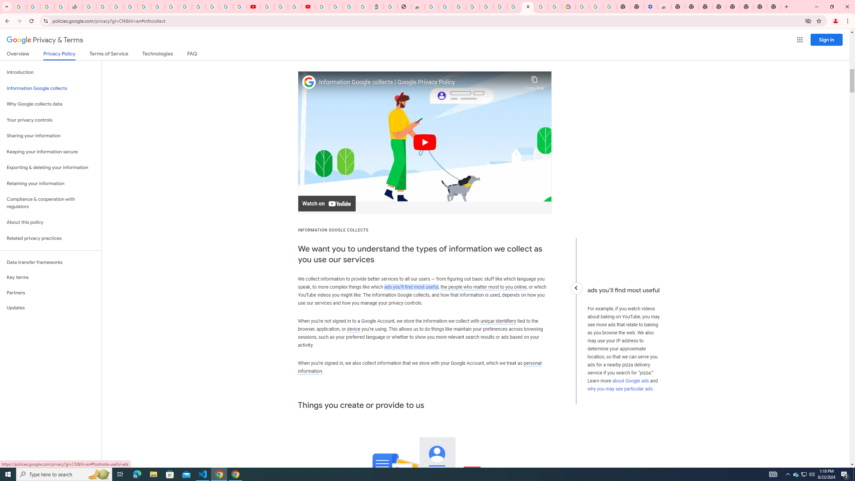 The height and width of the screenshot is (481, 855). What do you see at coordinates (425, 142) in the screenshot?
I see `Play` at bounding box center [425, 142].